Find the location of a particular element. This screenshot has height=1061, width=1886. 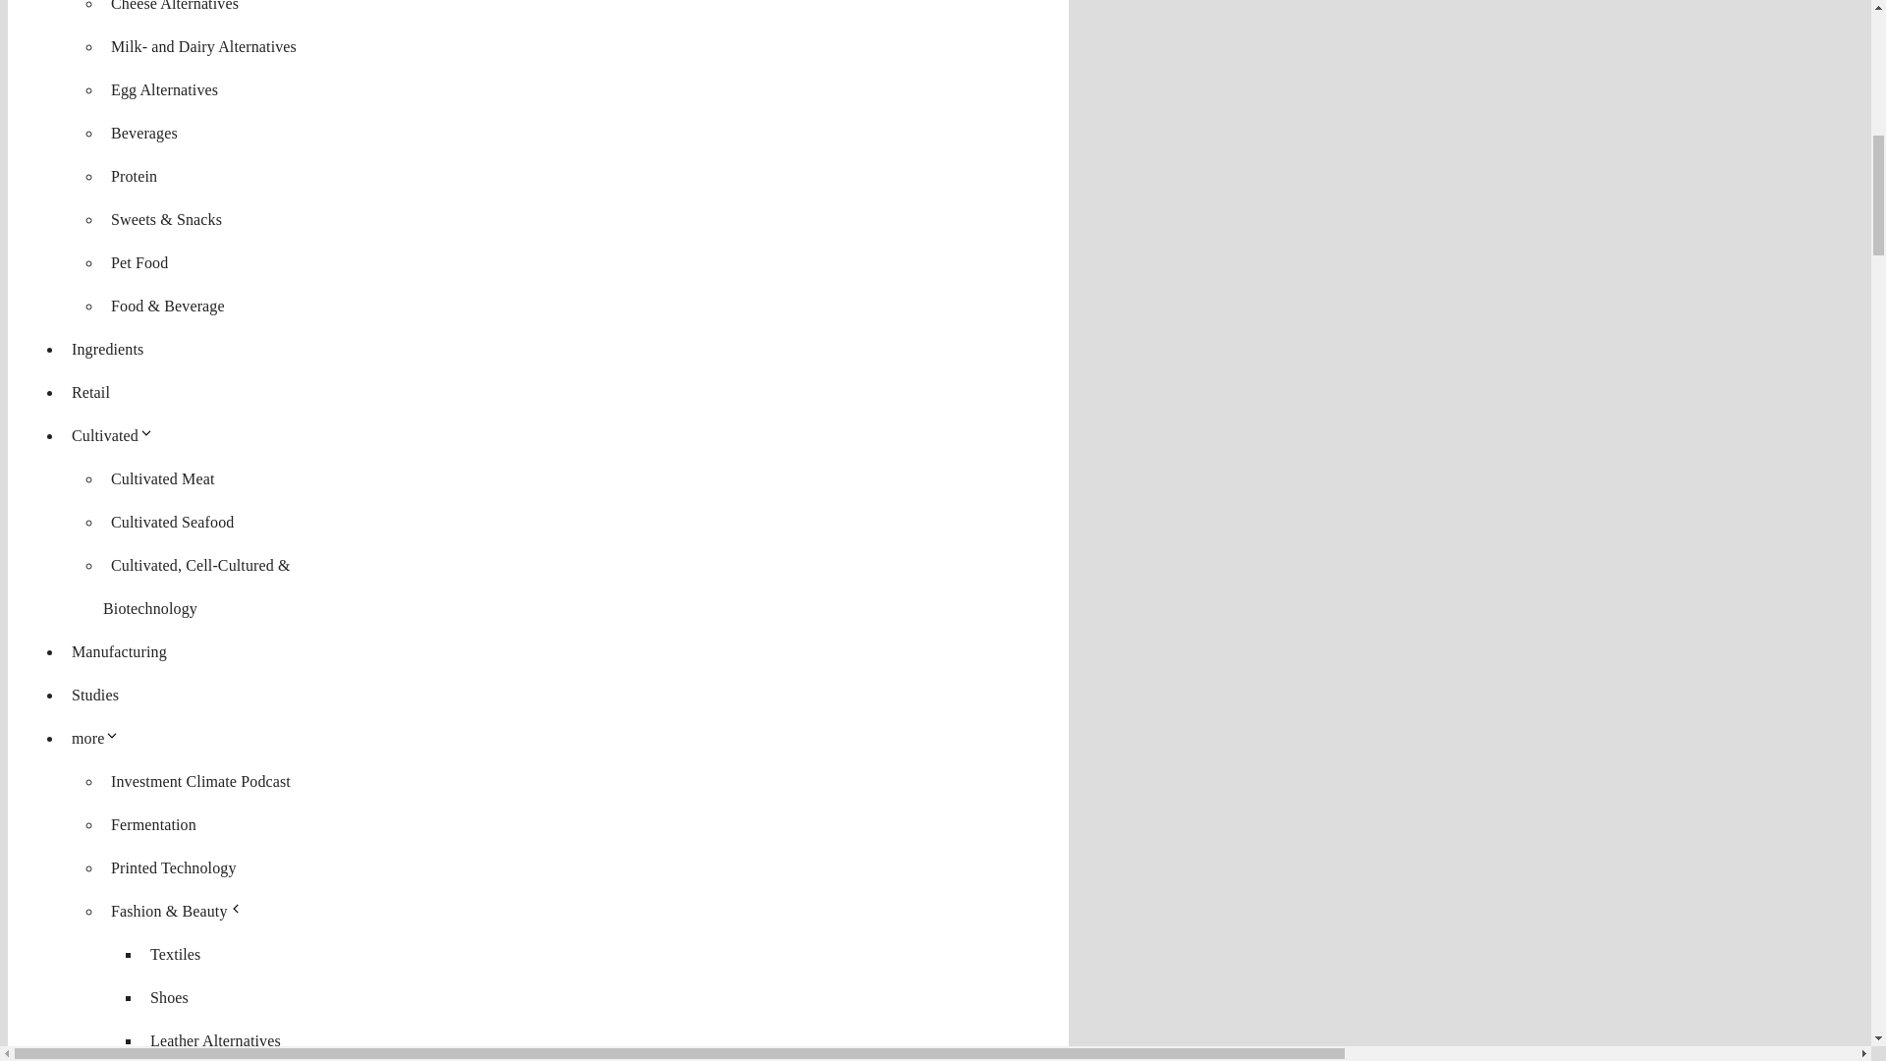

Protein is located at coordinates (134, 177).